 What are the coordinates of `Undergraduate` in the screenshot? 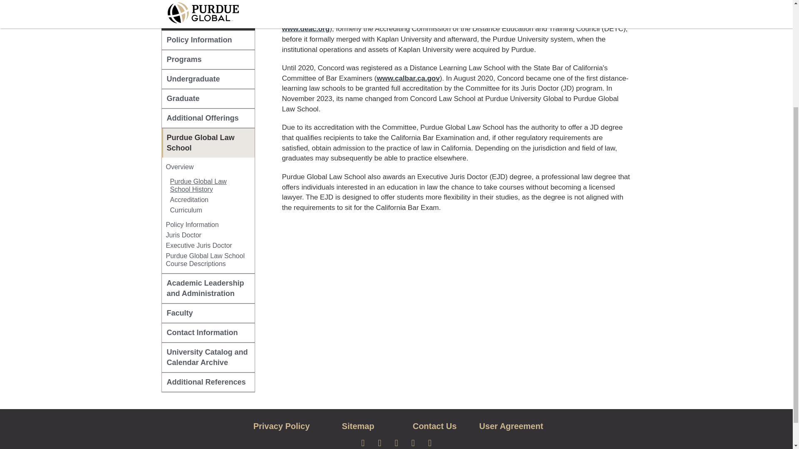 It's located at (208, 79).